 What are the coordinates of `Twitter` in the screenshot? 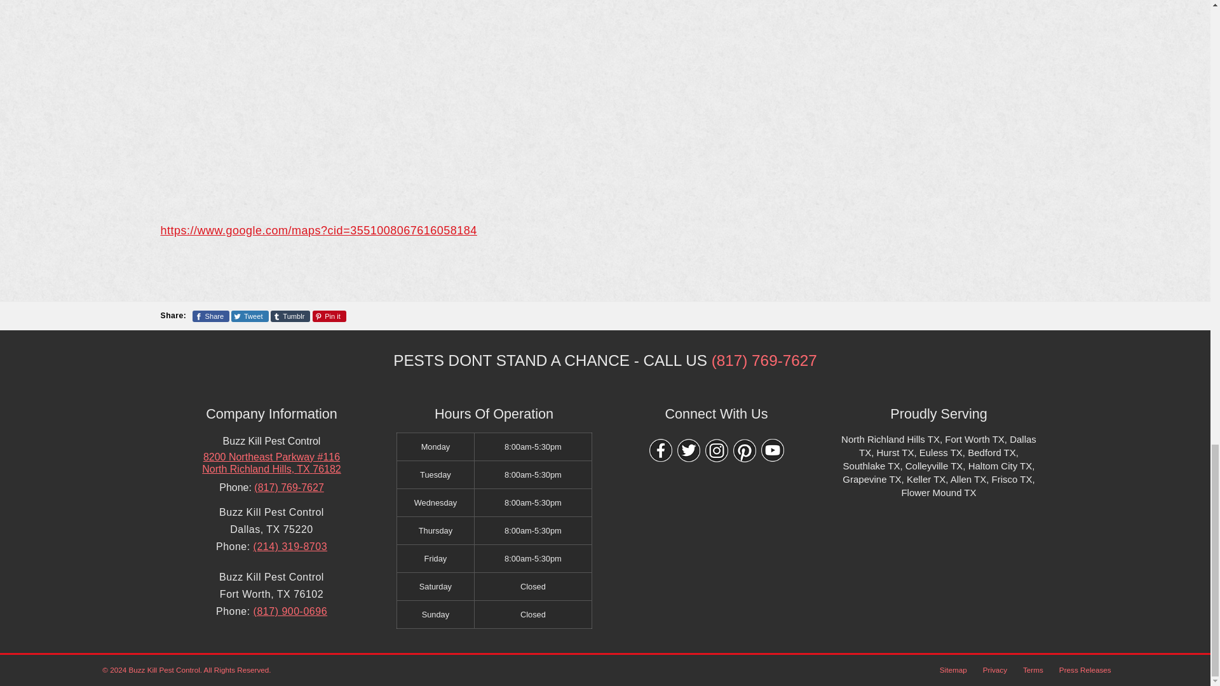 It's located at (689, 450).